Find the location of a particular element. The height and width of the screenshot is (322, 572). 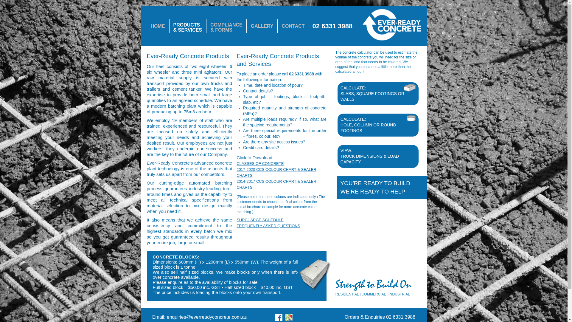

SURCHARGE SCHEDULE is located at coordinates (260, 220).